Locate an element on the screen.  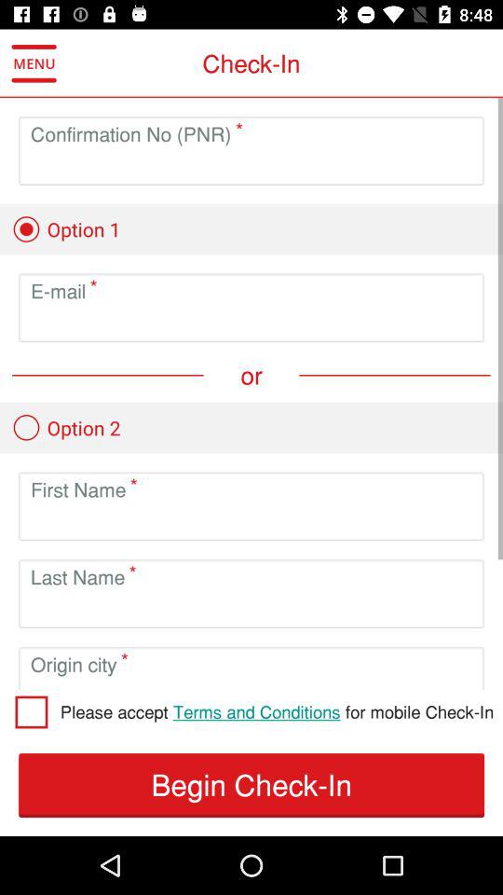
select the text input field which is below the last name is located at coordinates (251, 609).